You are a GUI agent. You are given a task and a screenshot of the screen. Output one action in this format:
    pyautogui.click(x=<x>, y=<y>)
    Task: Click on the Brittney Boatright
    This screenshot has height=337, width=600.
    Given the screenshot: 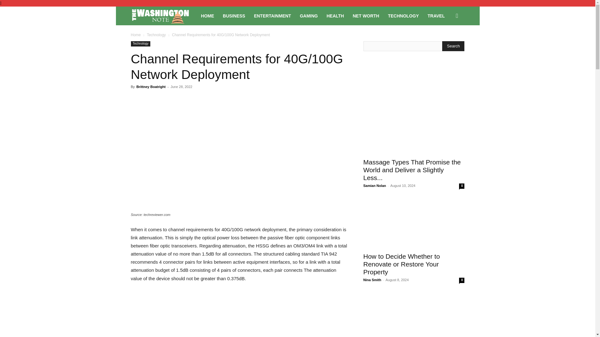 What is the action you would take?
    pyautogui.click(x=151, y=87)
    